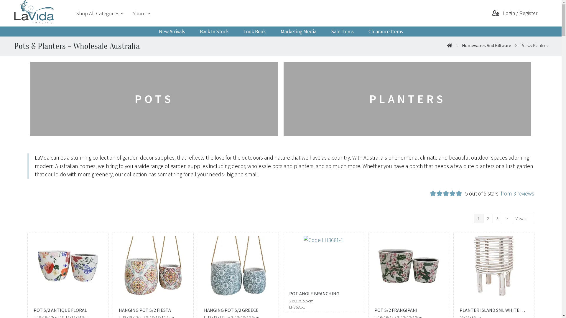  What do you see at coordinates (139, 14) in the screenshot?
I see `About` at bounding box center [139, 14].